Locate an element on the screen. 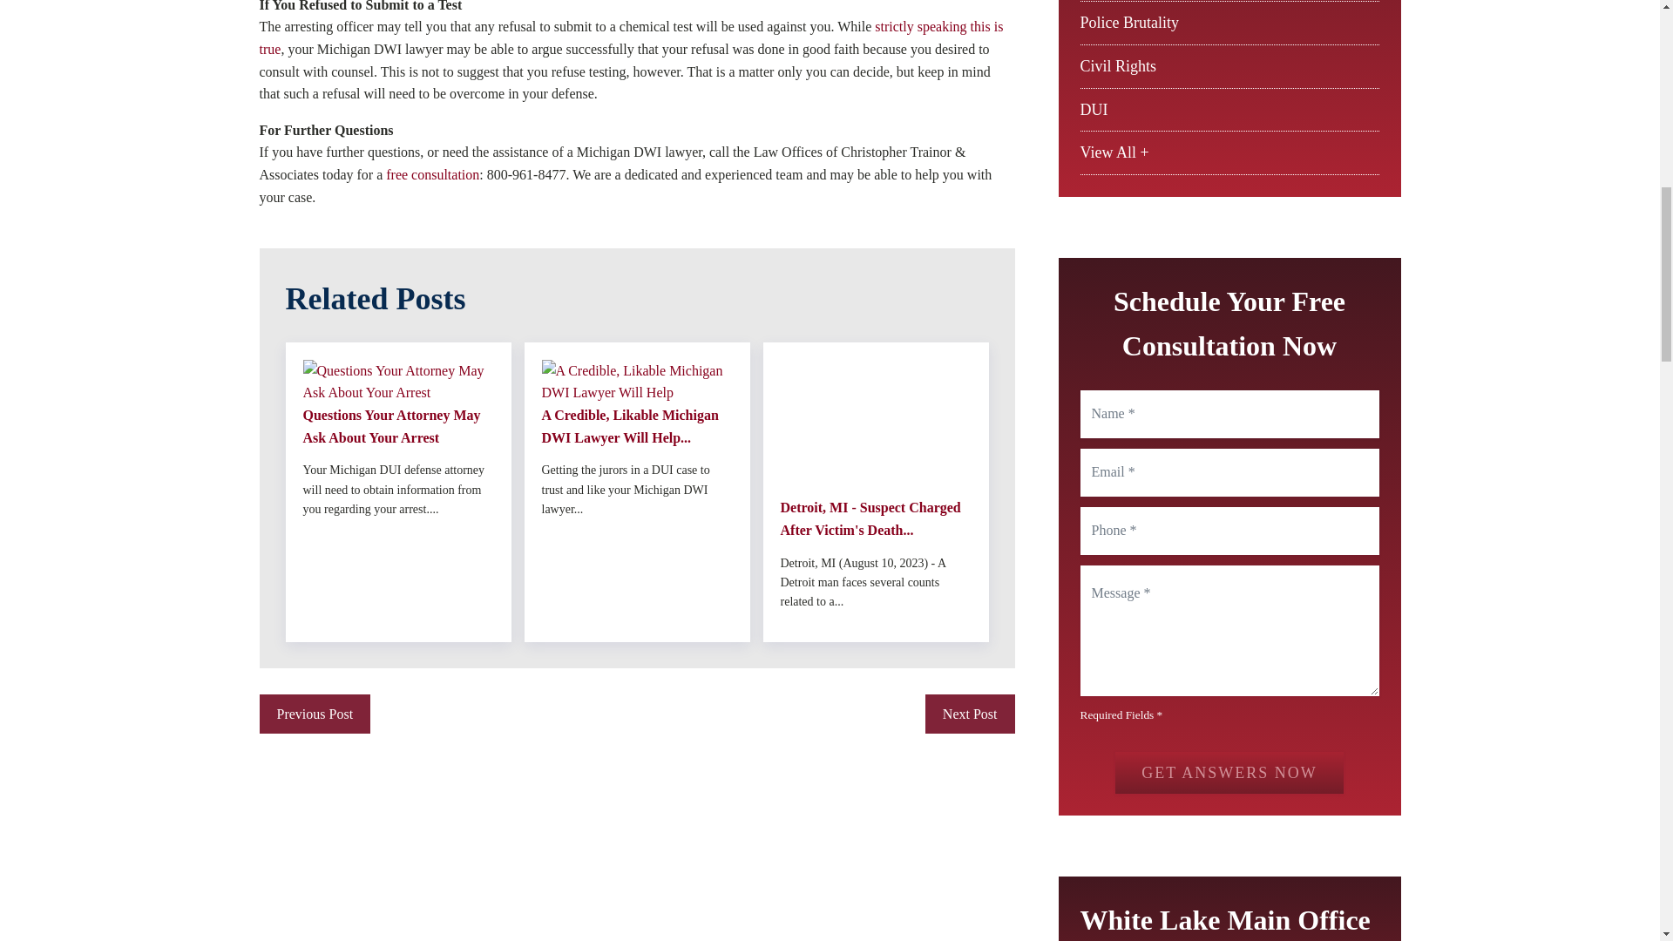 The height and width of the screenshot is (941, 1673). strictly speaking this is true is located at coordinates (631, 37).